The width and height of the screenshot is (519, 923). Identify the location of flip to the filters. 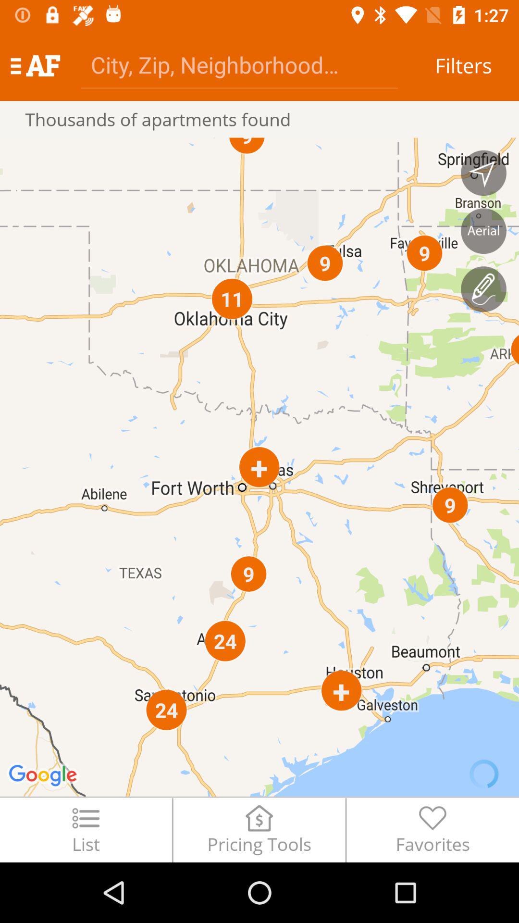
(463, 65).